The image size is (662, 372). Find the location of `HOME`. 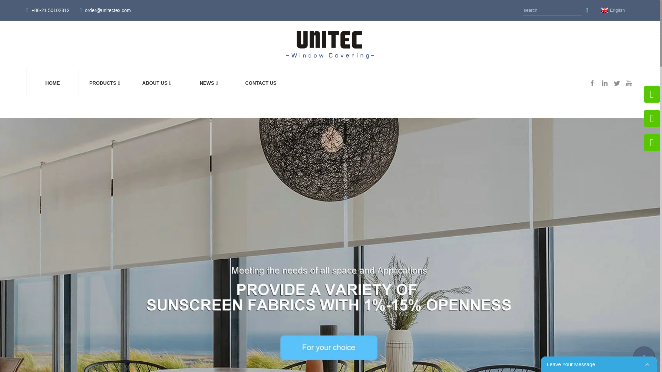

HOME is located at coordinates (52, 83).